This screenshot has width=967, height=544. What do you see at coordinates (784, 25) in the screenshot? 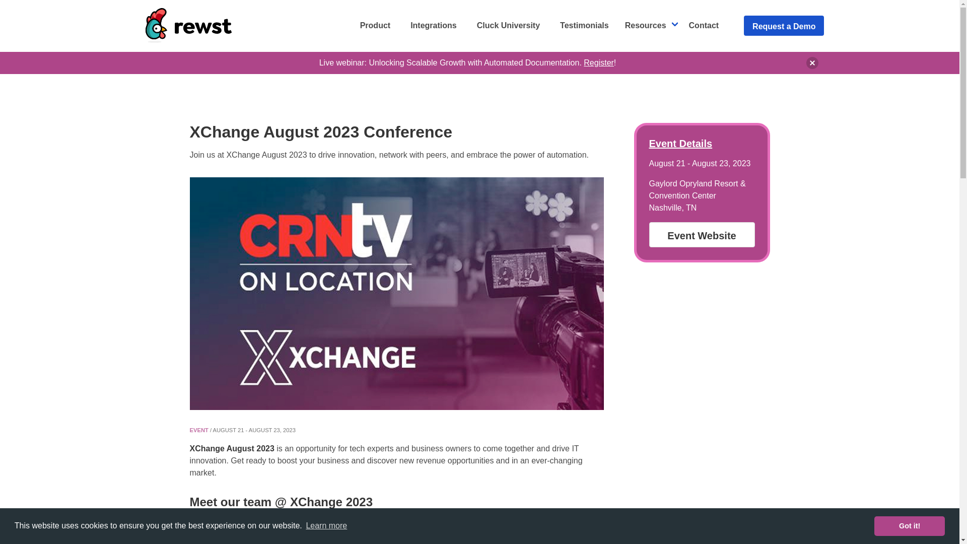
I see `Request a Demo` at bounding box center [784, 25].